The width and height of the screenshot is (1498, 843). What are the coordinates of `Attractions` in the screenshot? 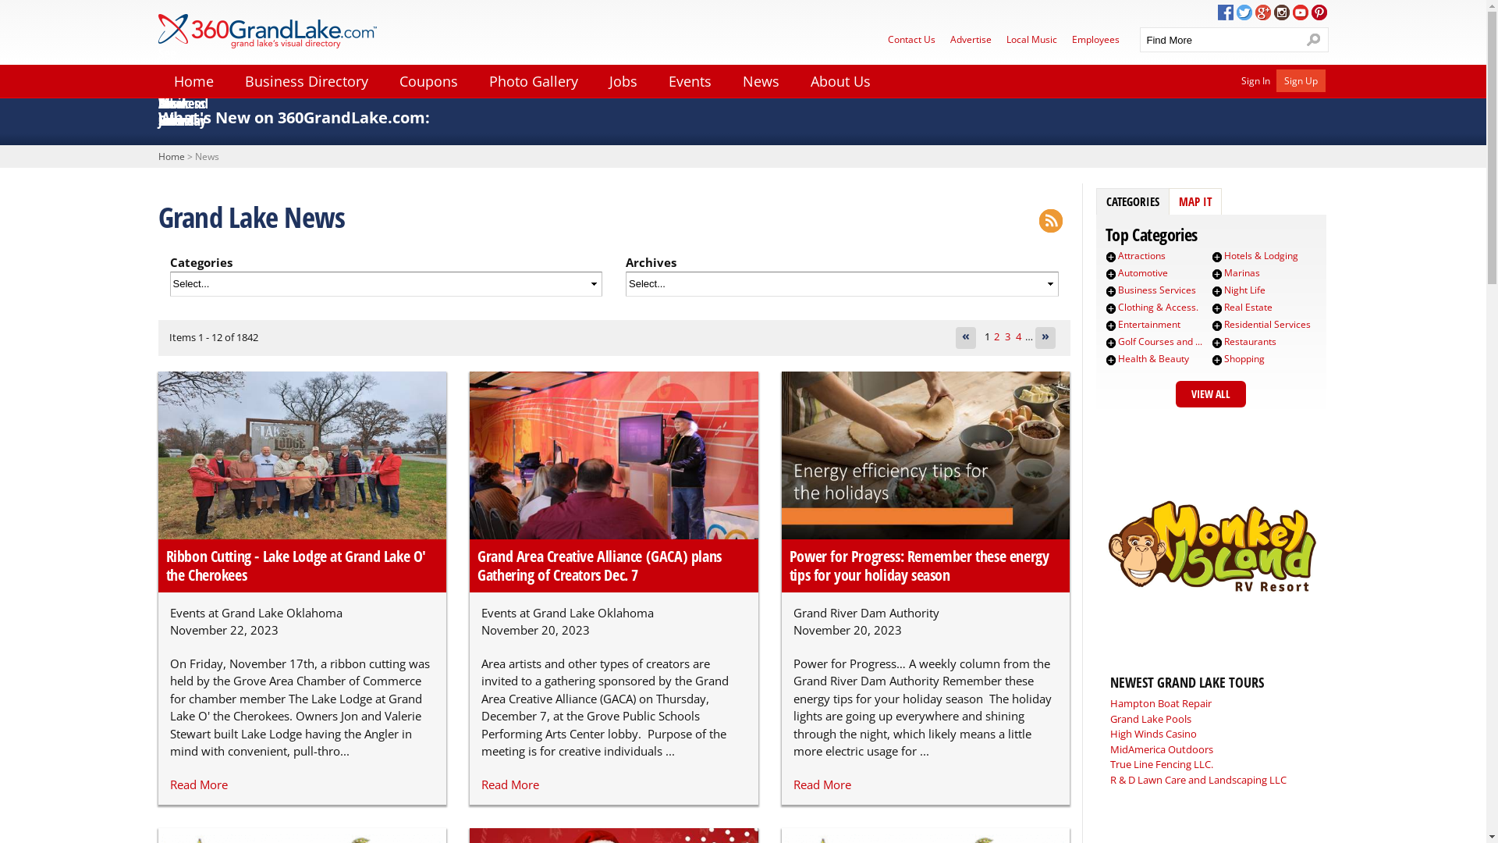 It's located at (1142, 256).